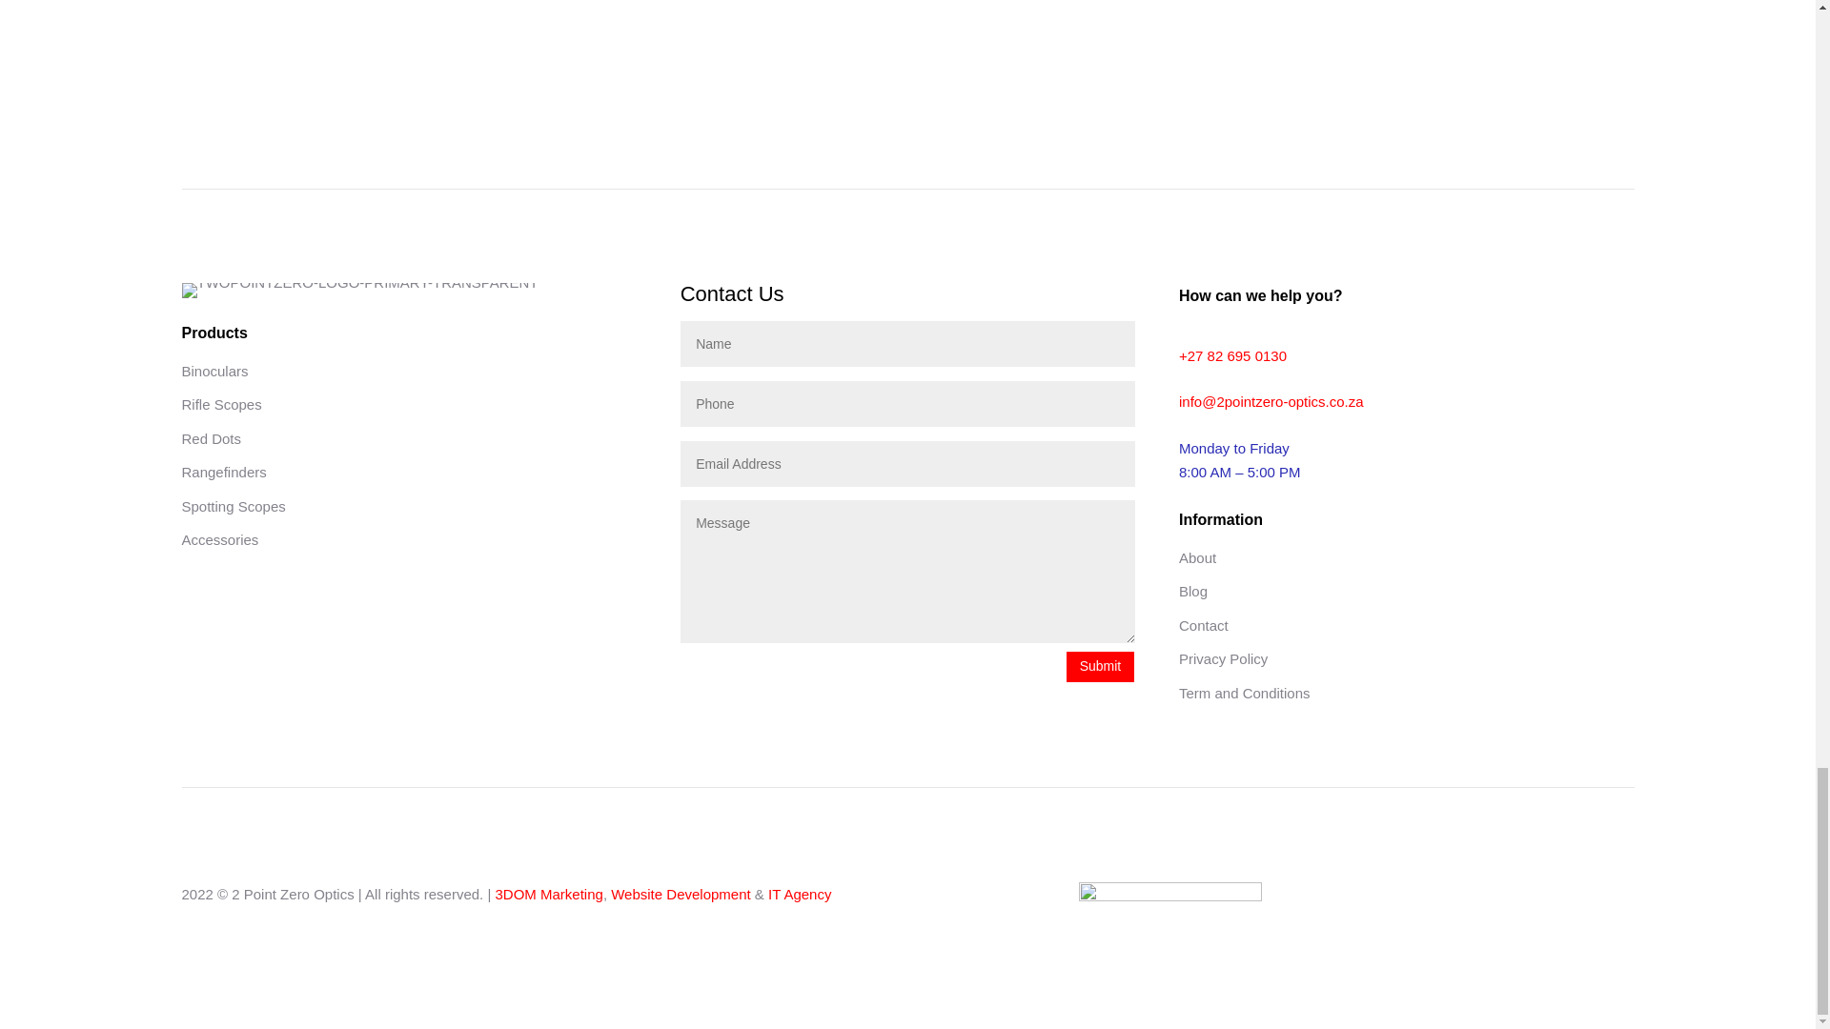 Image resolution: width=1830 pixels, height=1029 pixels. I want to click on Follow on Facebook, so click(1580, 897).